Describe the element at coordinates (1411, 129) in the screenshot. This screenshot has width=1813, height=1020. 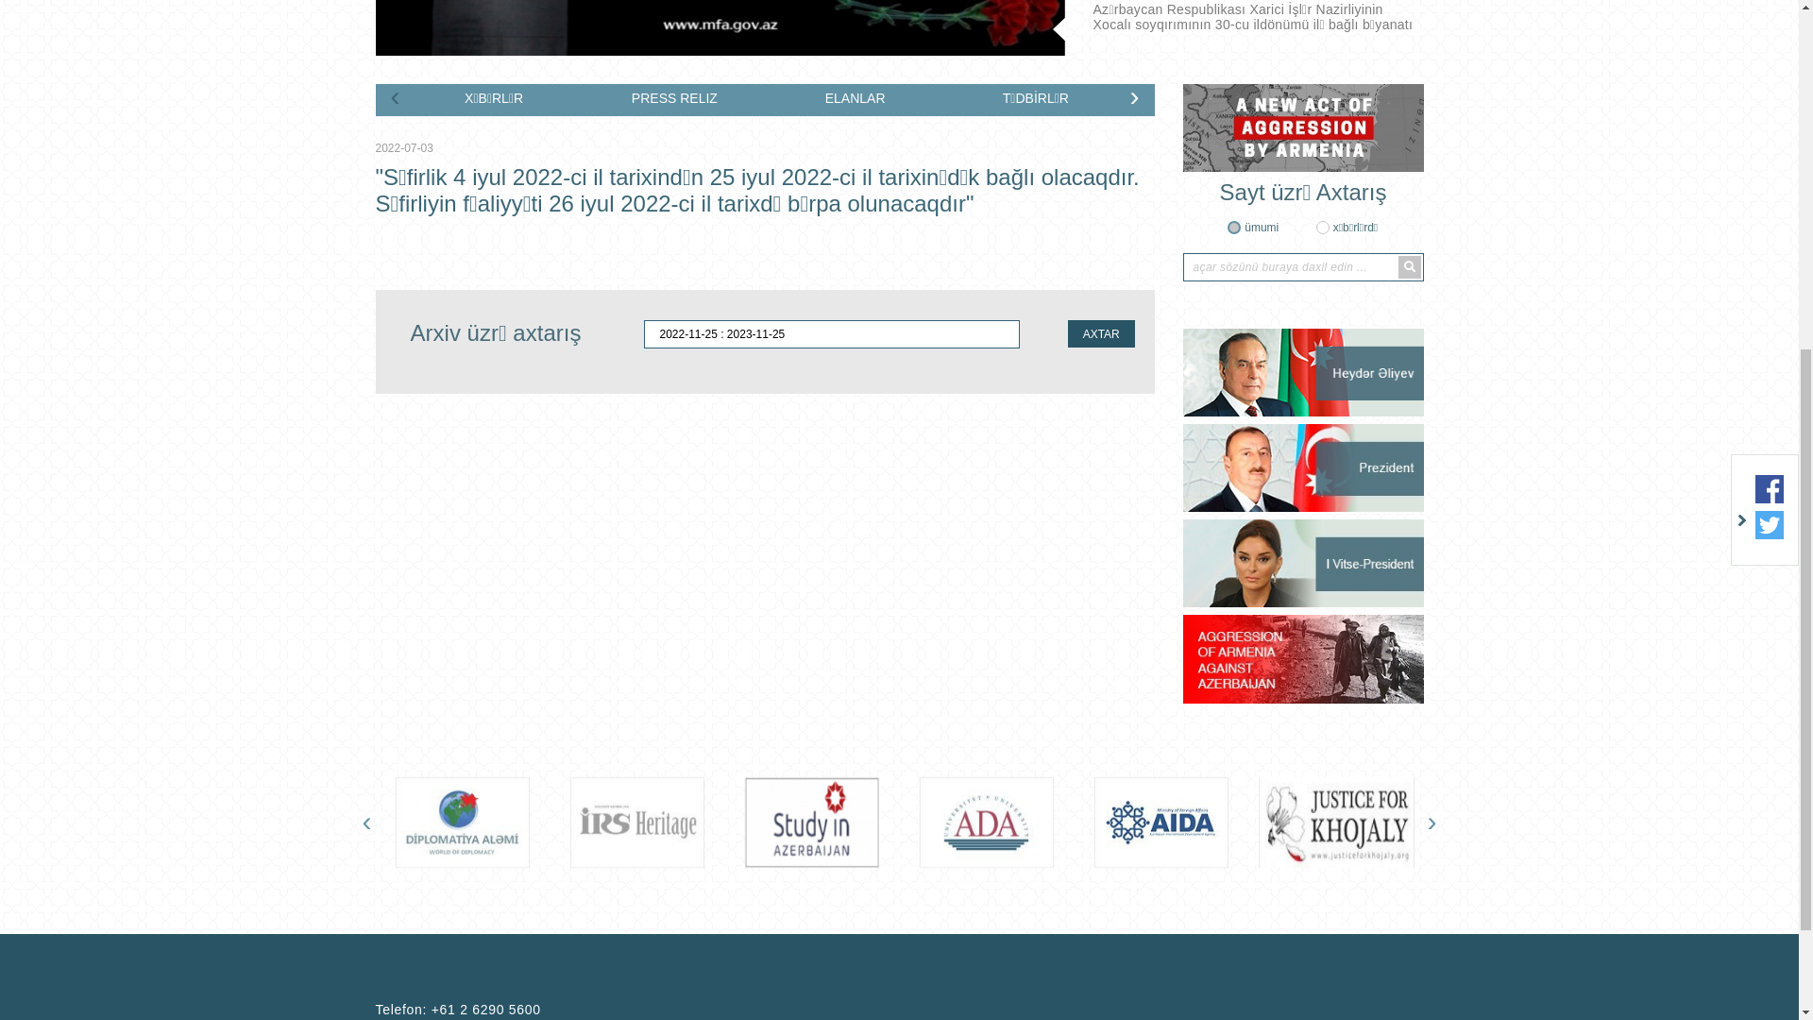
I see `EN` at that location.